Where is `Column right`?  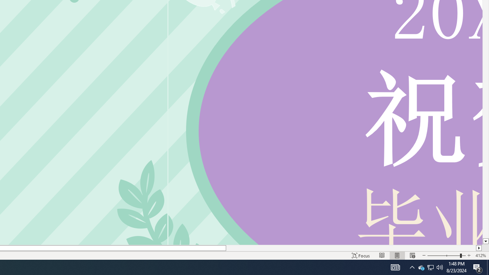
Column right is located at coordinates (479, 248).